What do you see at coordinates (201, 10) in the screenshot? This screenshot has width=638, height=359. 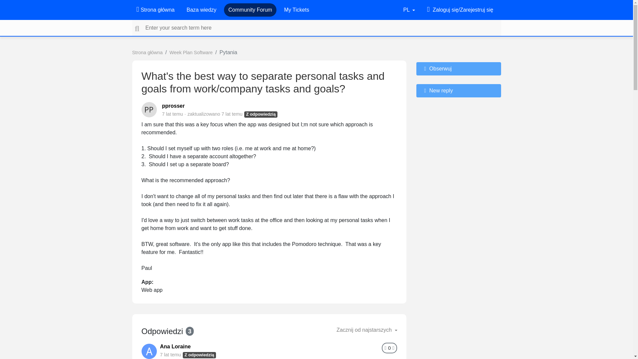 I see `Baza wiedzy` at bounding box center [201, 10].